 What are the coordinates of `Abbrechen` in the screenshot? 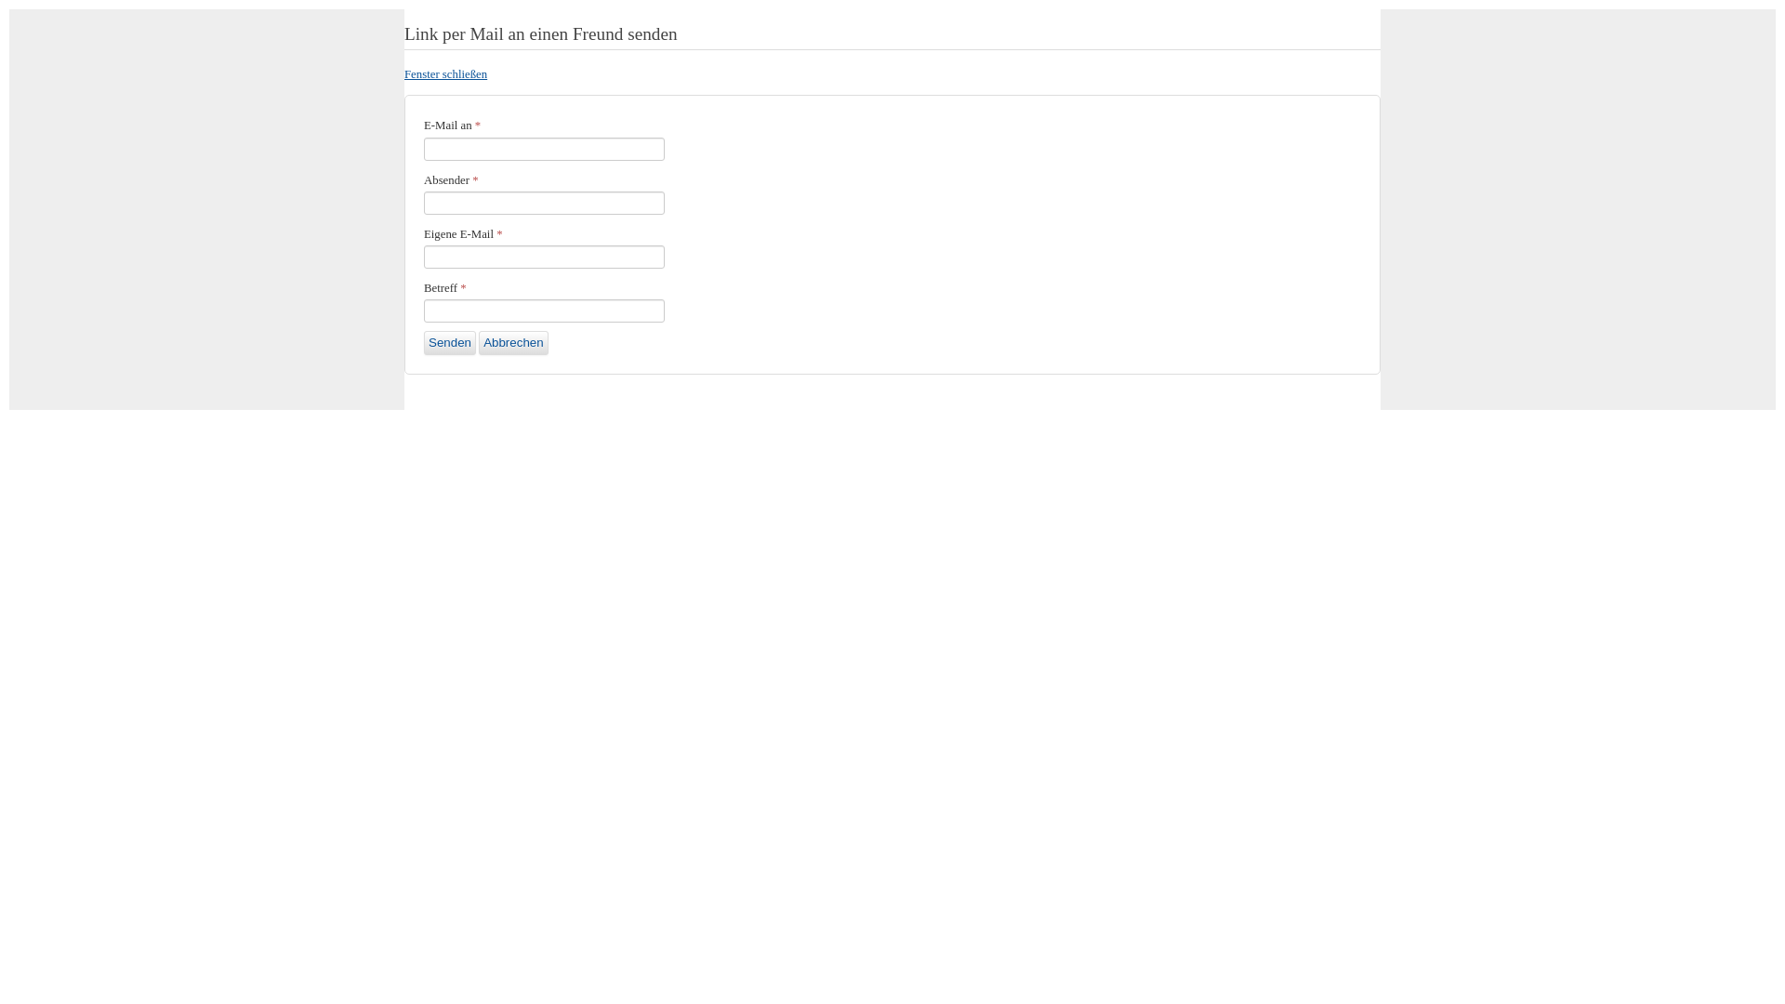 It's located at (513, 343).